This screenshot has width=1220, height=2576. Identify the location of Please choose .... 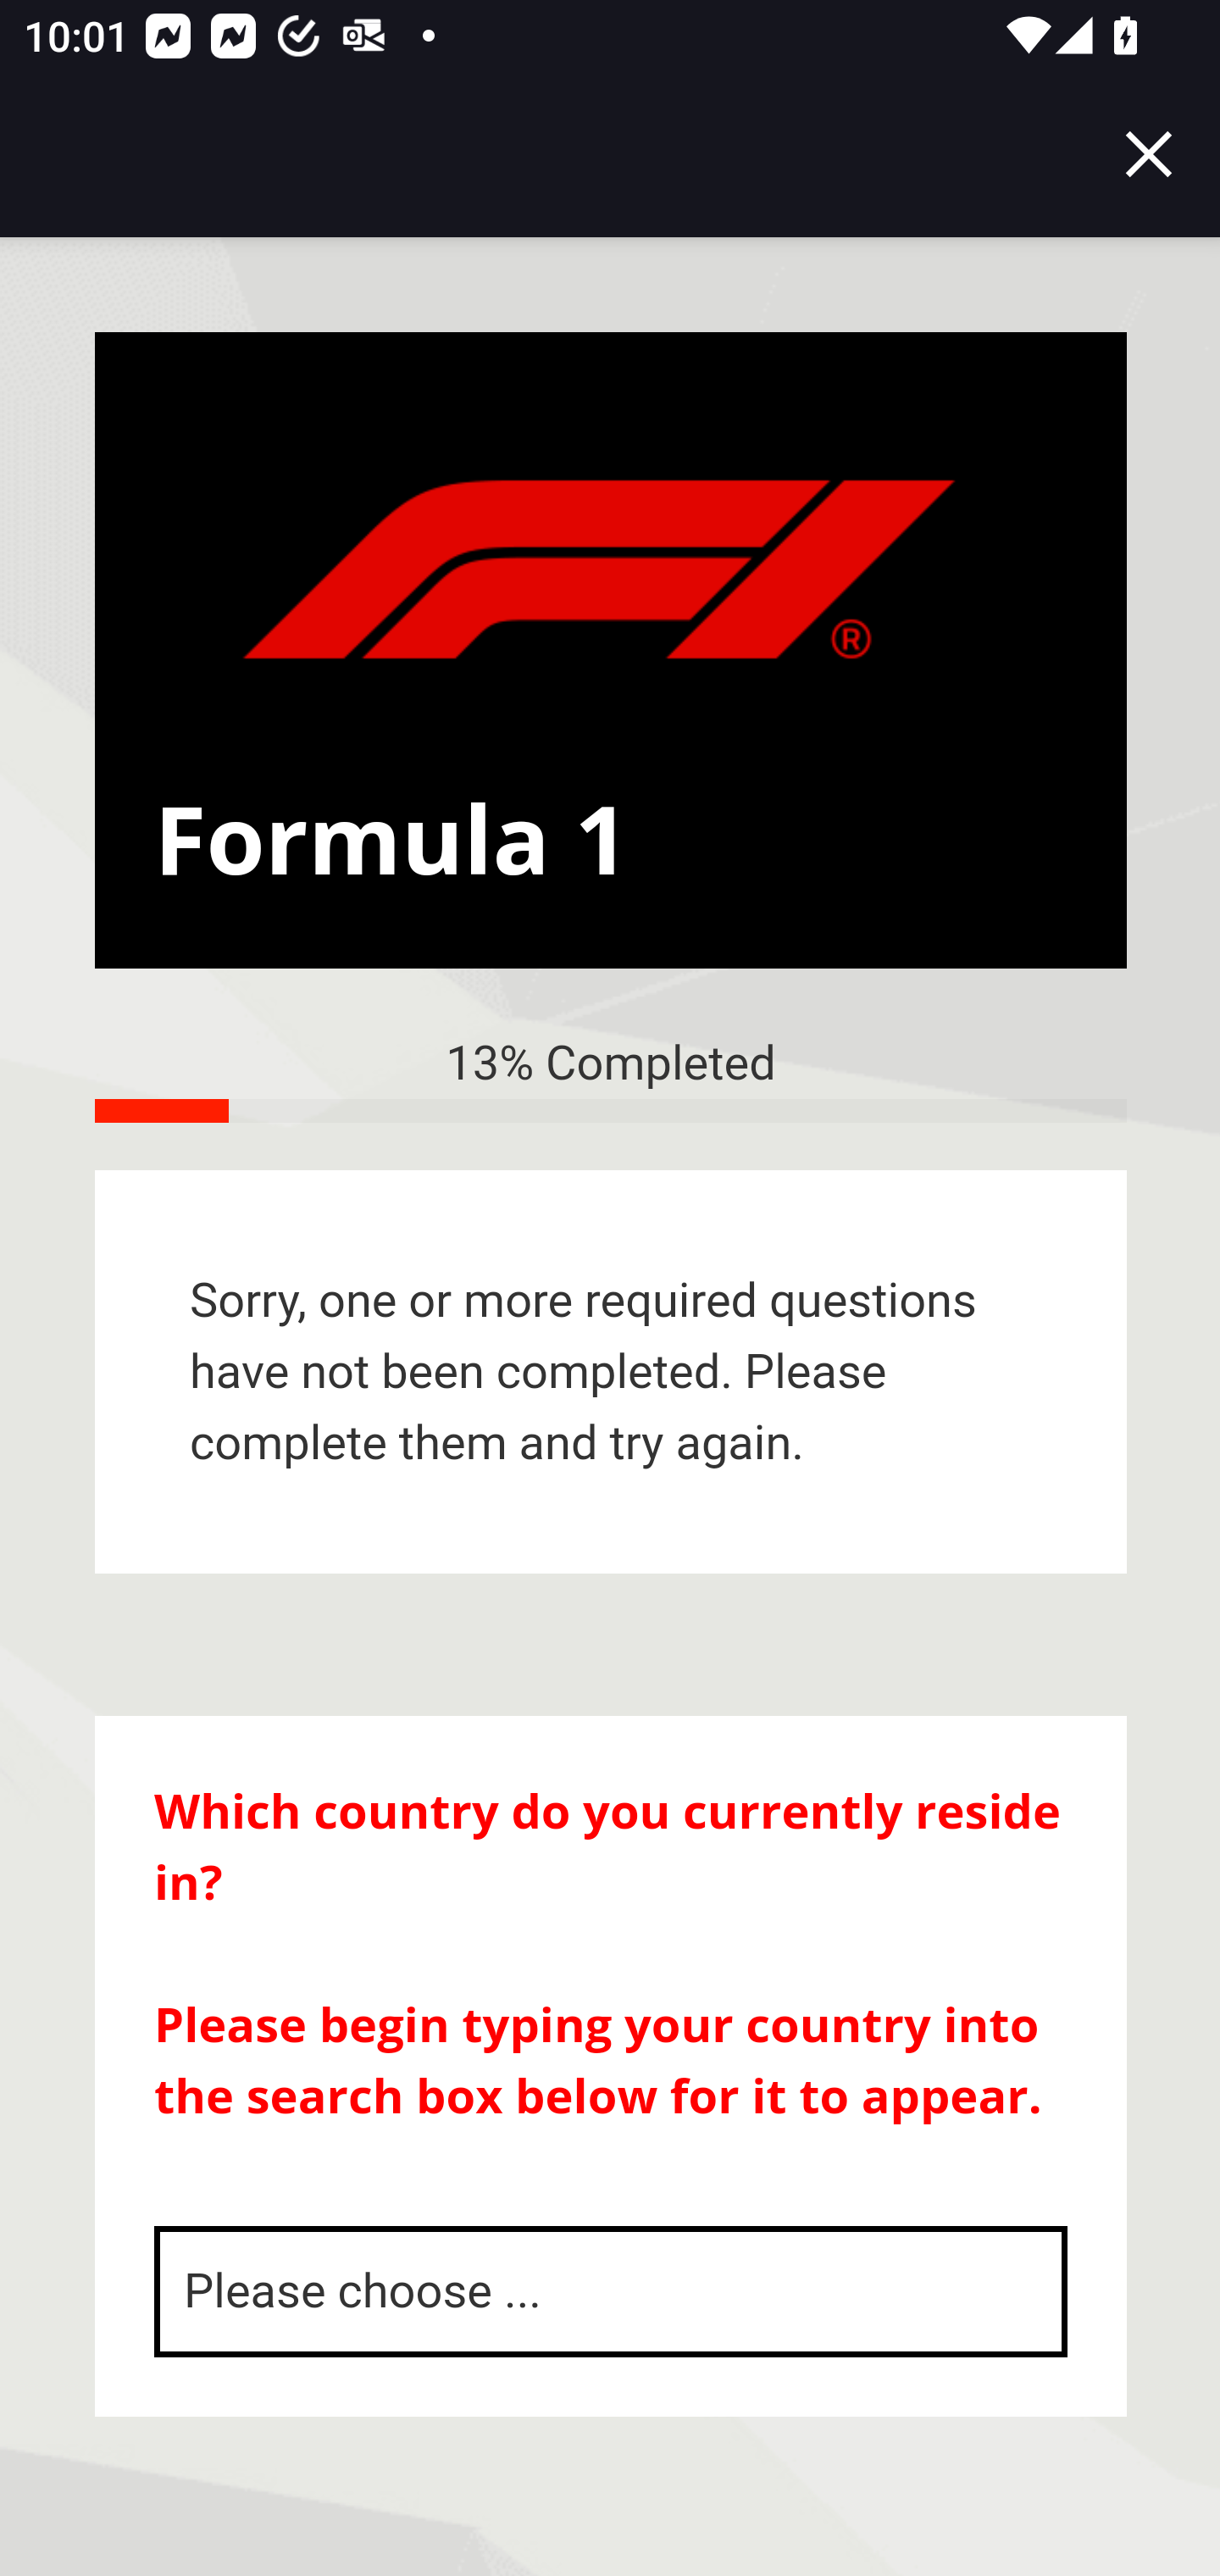
(612, 2291).